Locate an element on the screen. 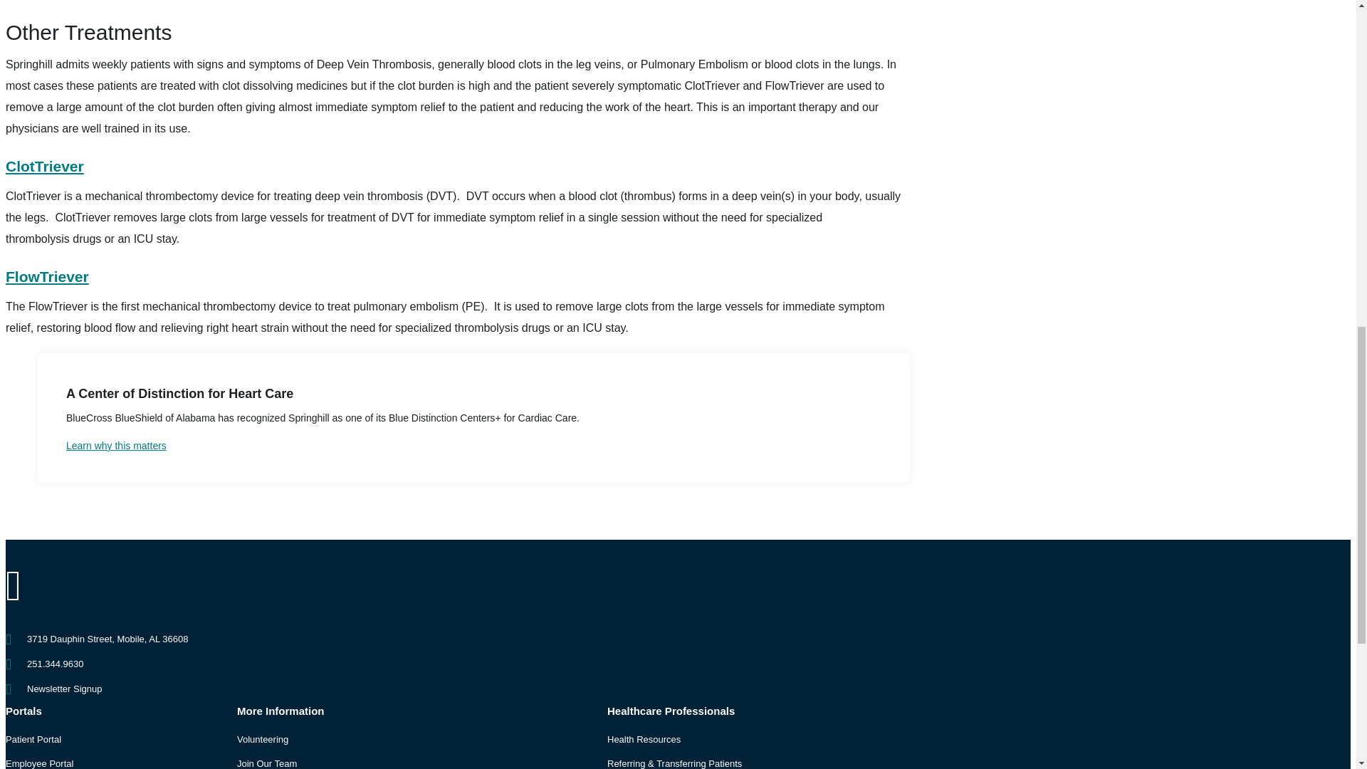 Image resolution: width=1367 pixels, height=769 pixels. FlowTriever is located at coordinates (47, 276).